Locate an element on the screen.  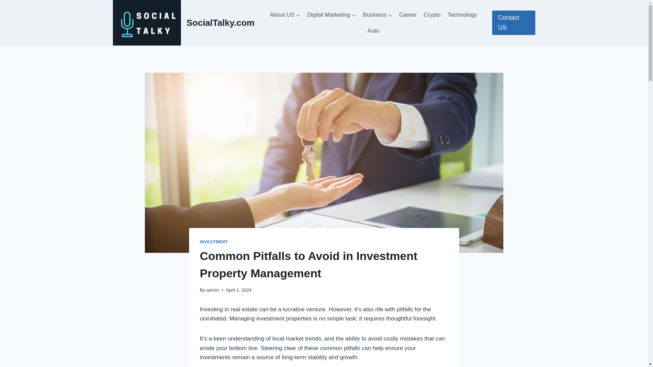
Contact US is located at coordinates (514, 22).